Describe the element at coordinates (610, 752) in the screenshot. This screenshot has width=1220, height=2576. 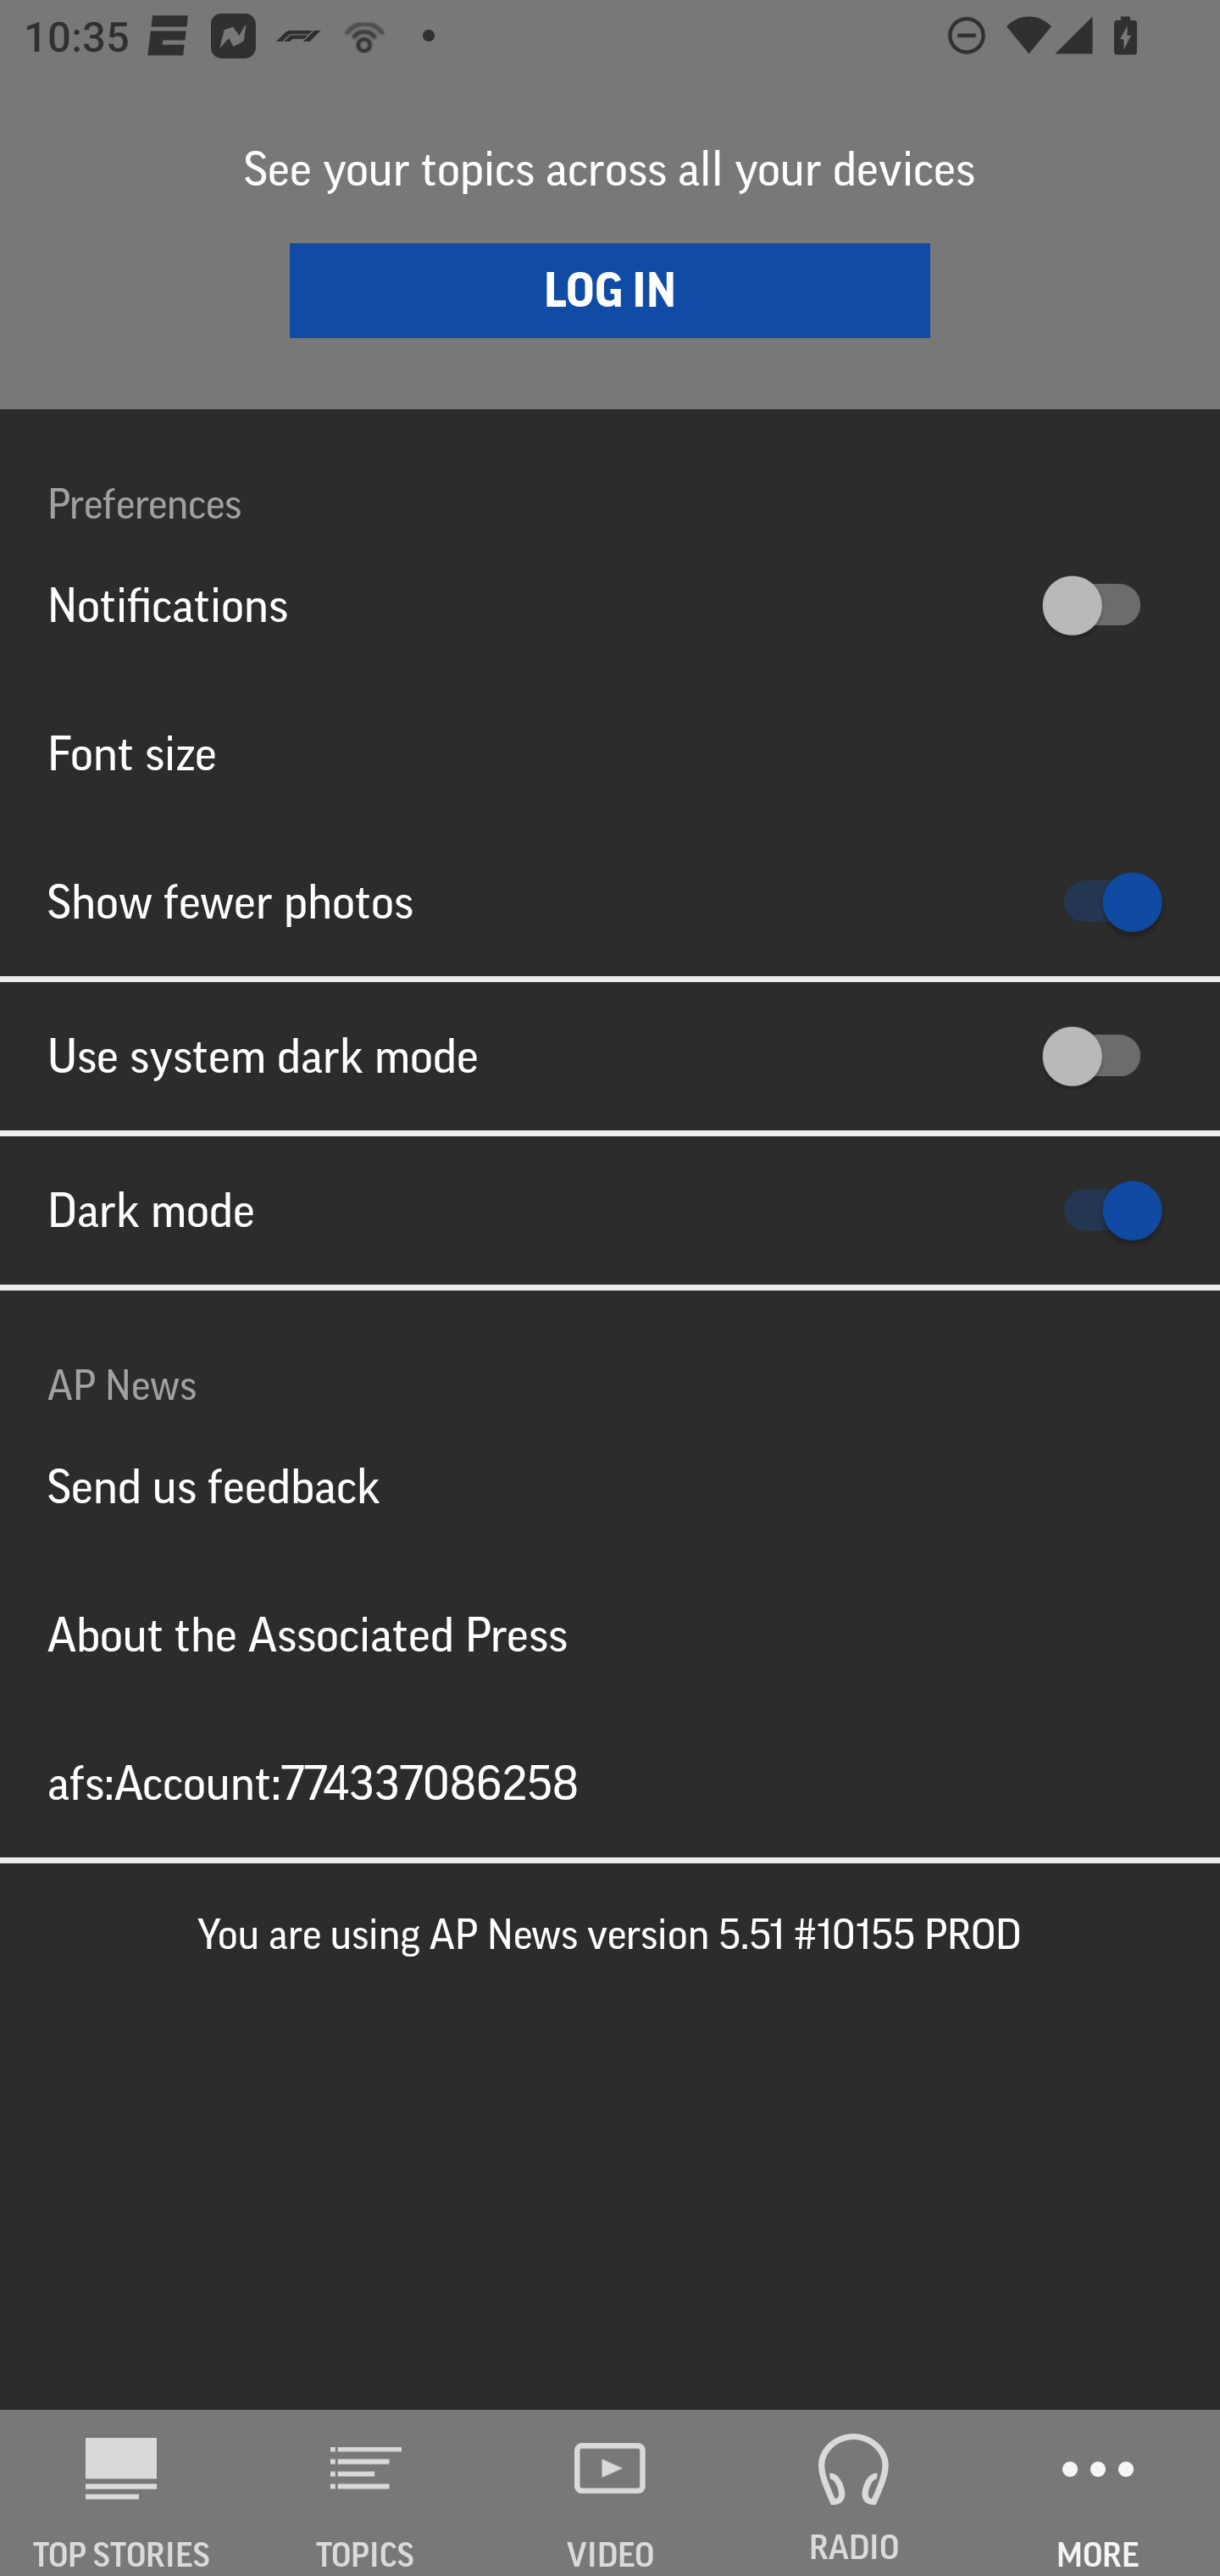
I see `Font size` at that location.